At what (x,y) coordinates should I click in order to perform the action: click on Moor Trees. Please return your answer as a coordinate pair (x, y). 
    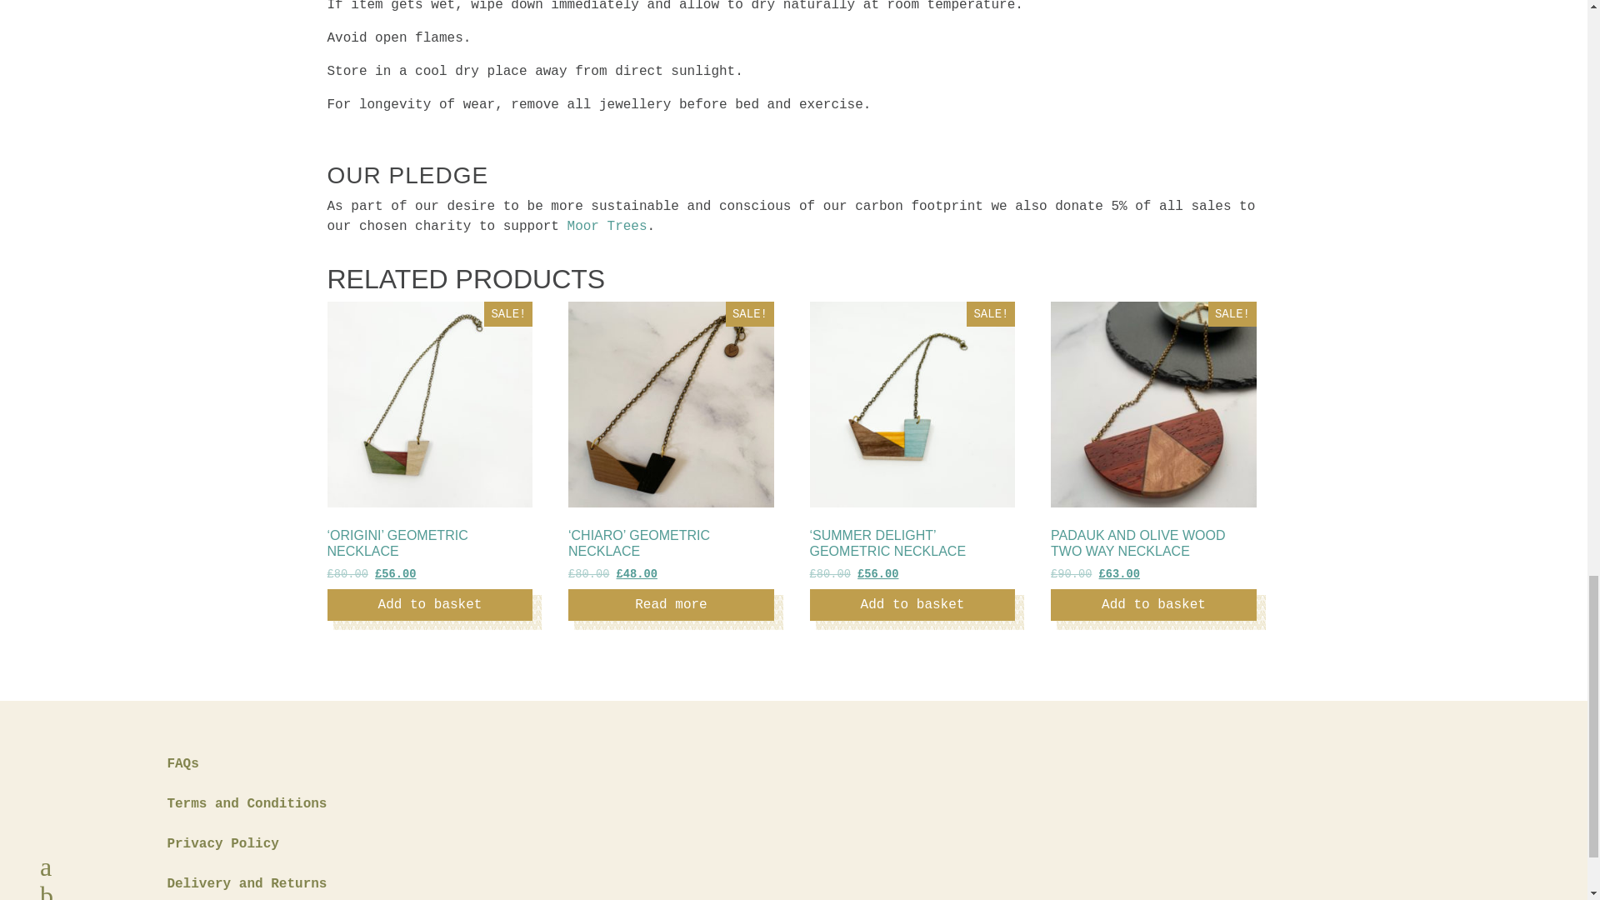
    Looking at the image, I should click on (607, 227).